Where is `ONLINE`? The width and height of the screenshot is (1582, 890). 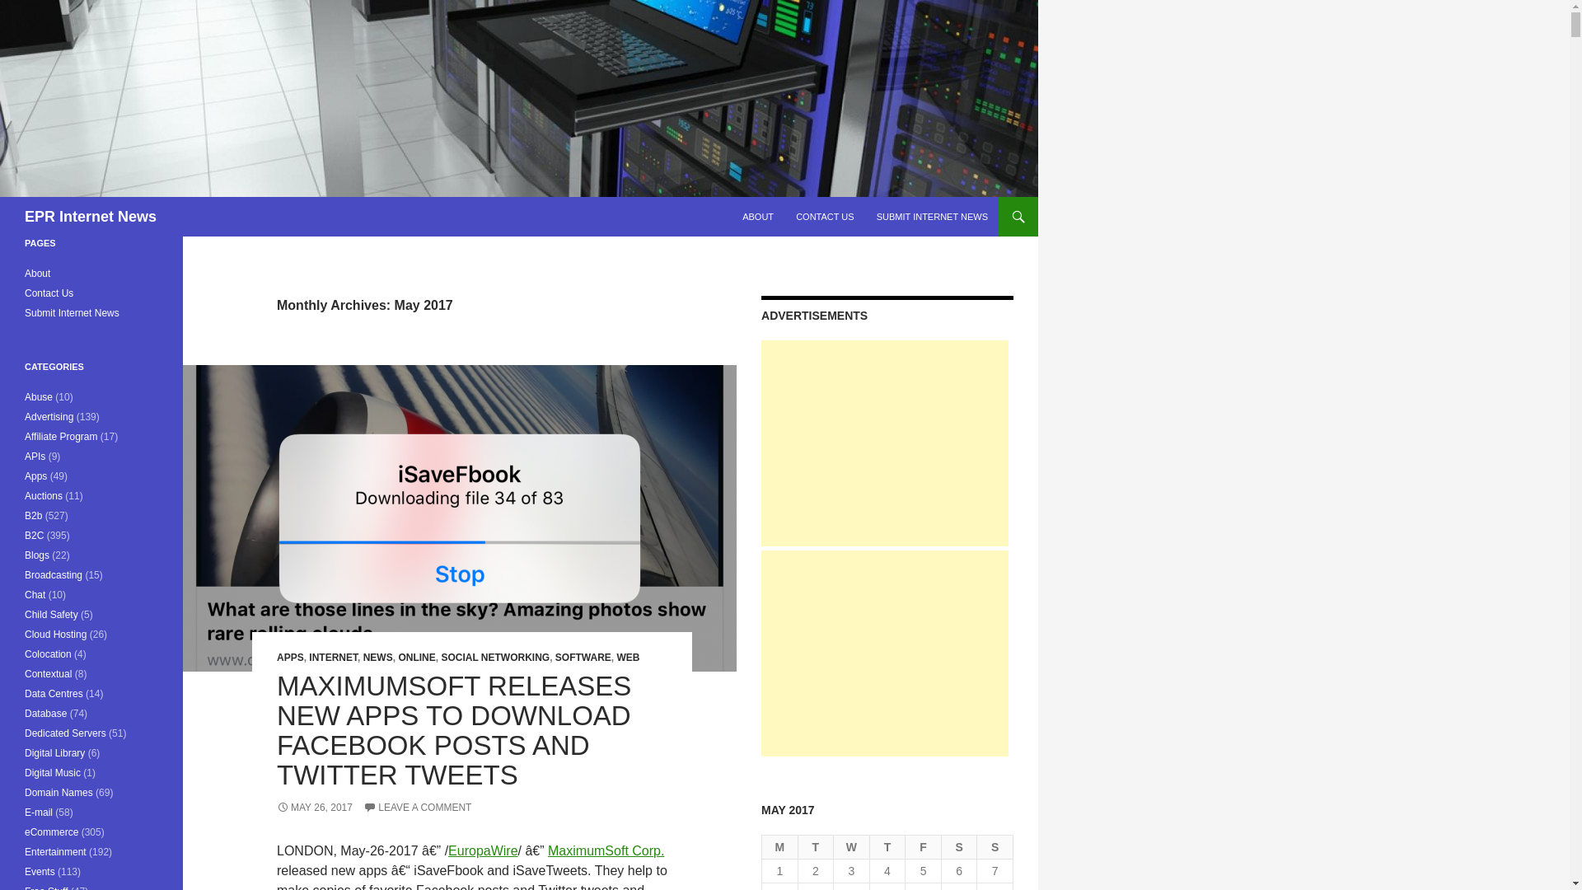 ONLINE is located at coordinates (417, 657).